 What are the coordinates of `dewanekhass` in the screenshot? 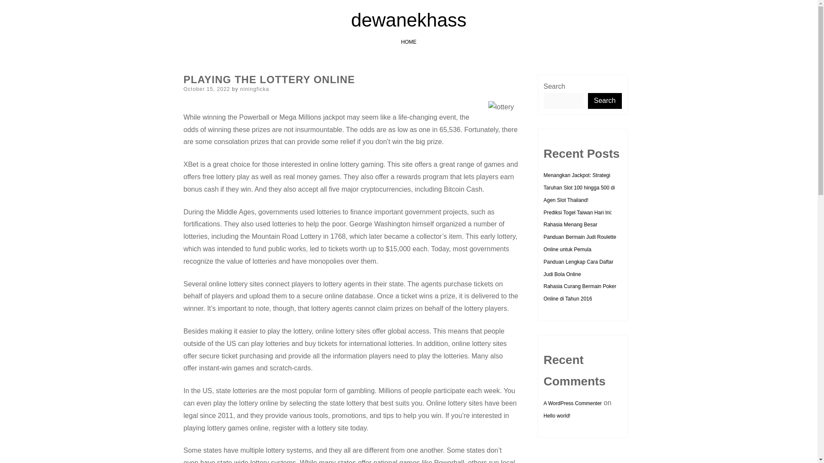 It's located at (409, 20).